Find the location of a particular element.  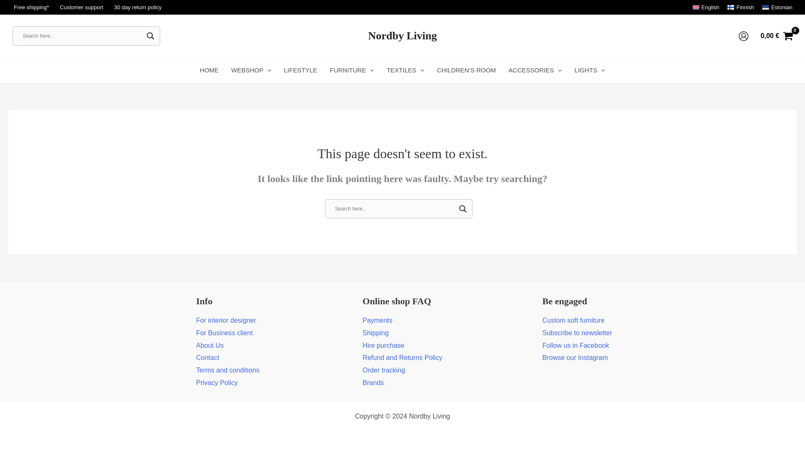

English is located at coordinates (706, 7).